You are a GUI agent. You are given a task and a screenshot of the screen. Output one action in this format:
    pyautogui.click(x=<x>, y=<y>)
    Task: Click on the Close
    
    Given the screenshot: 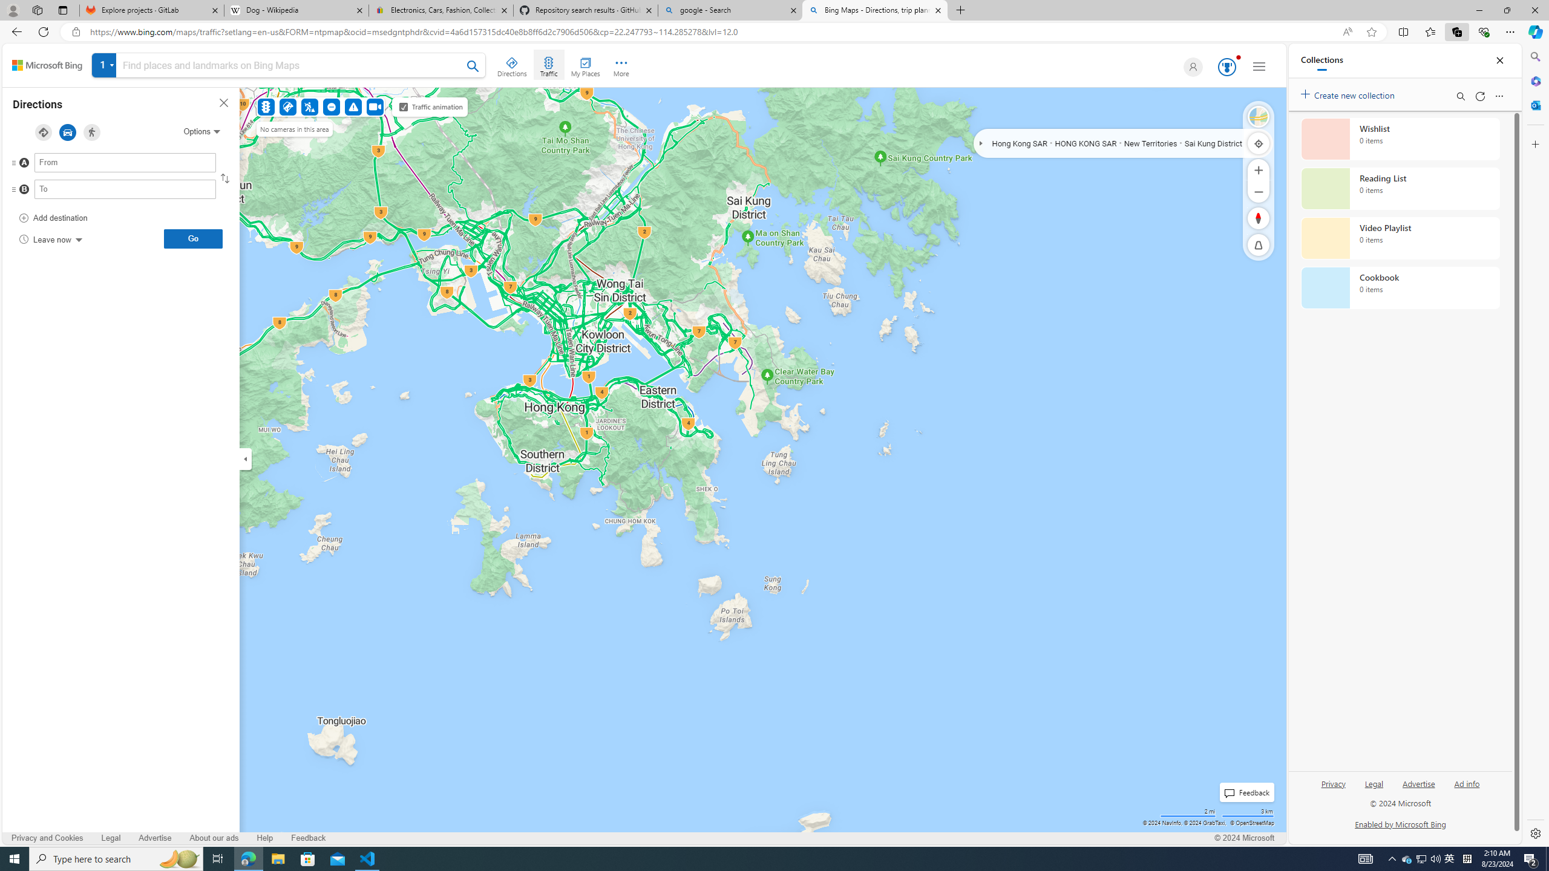 What is the action you would take?
    pyautogui.click(x=1500, y=60)
    